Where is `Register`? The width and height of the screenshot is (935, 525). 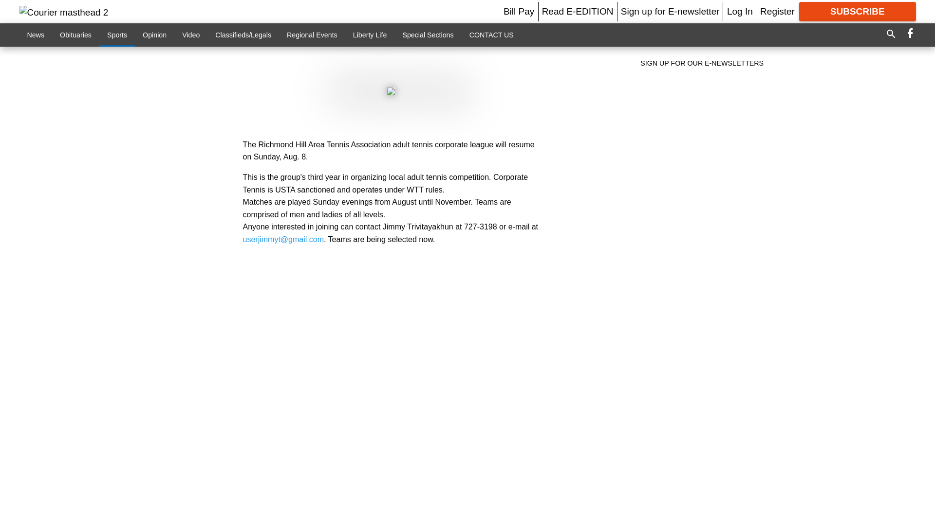 Register is located at coordinates (777, 11).